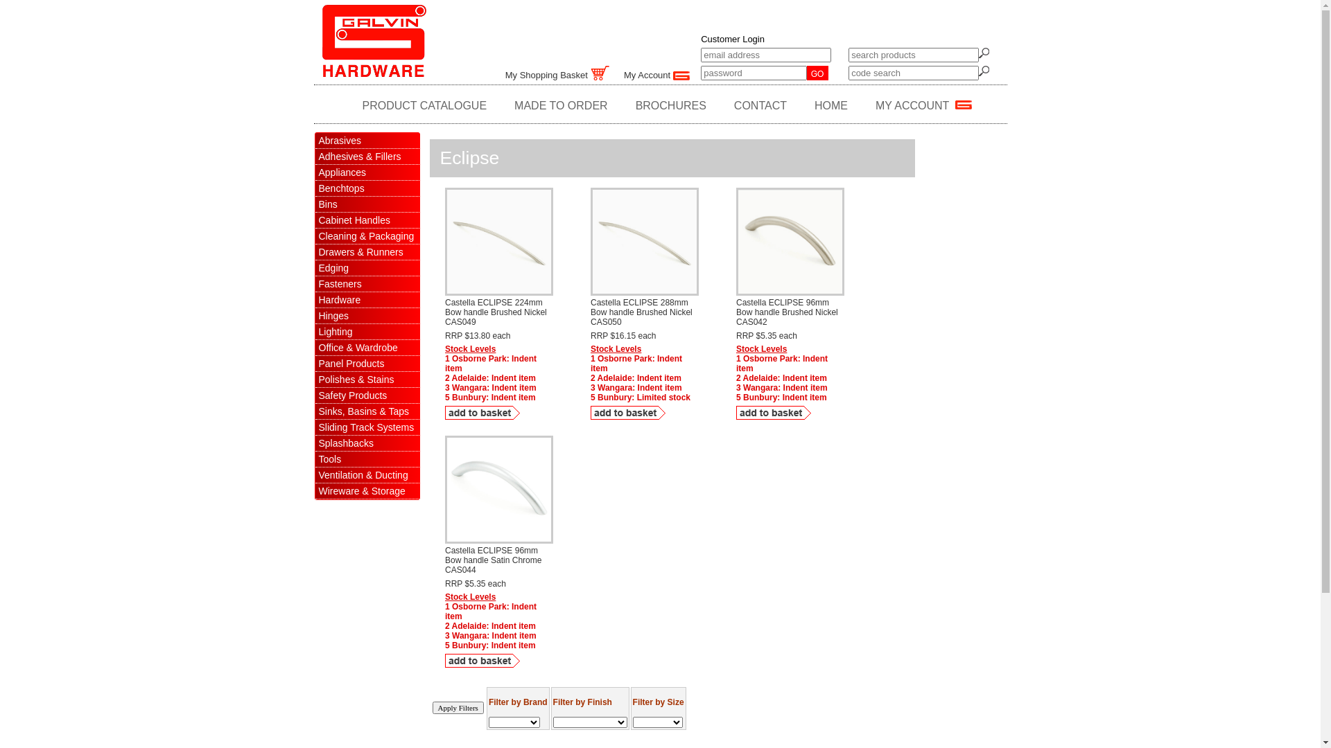 The height and width of the screenshot is (748, 1331). I want to click on CONTACT, so click(760, 106).